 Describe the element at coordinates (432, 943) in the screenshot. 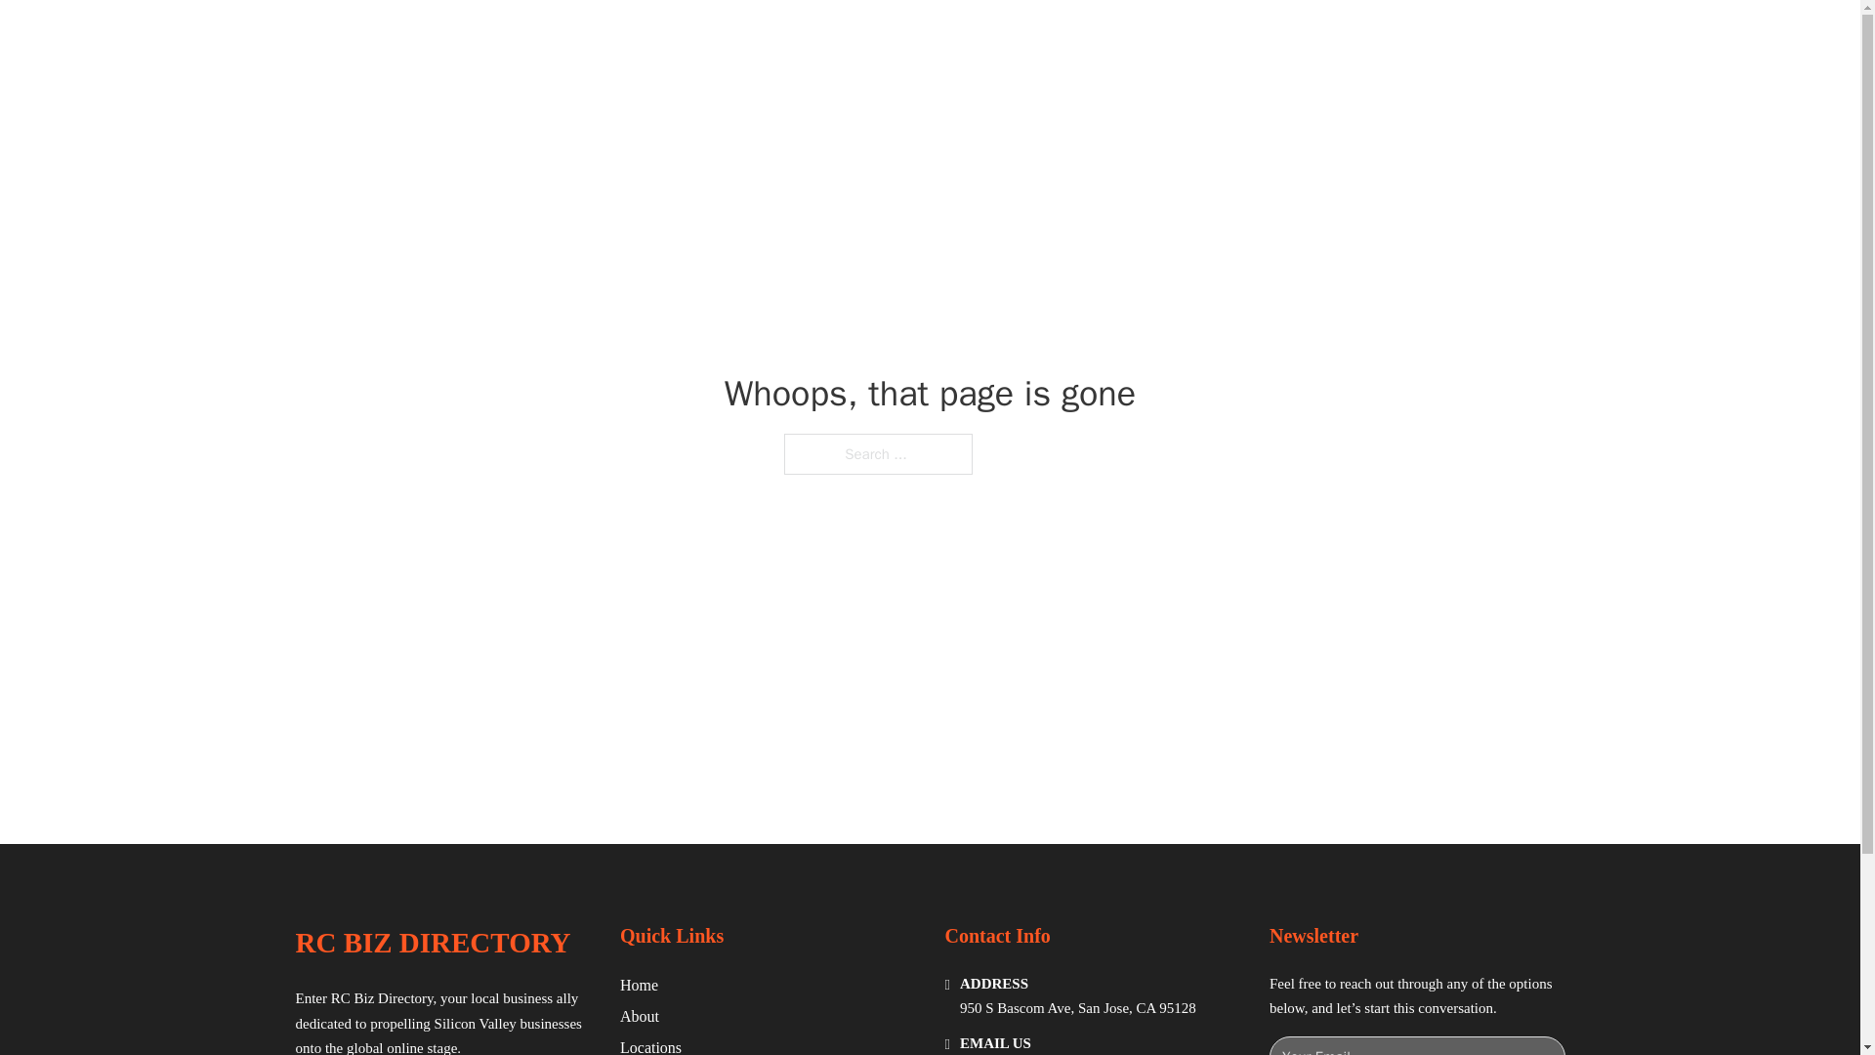

I see `RC BIZ DIRECTORY` at that location.